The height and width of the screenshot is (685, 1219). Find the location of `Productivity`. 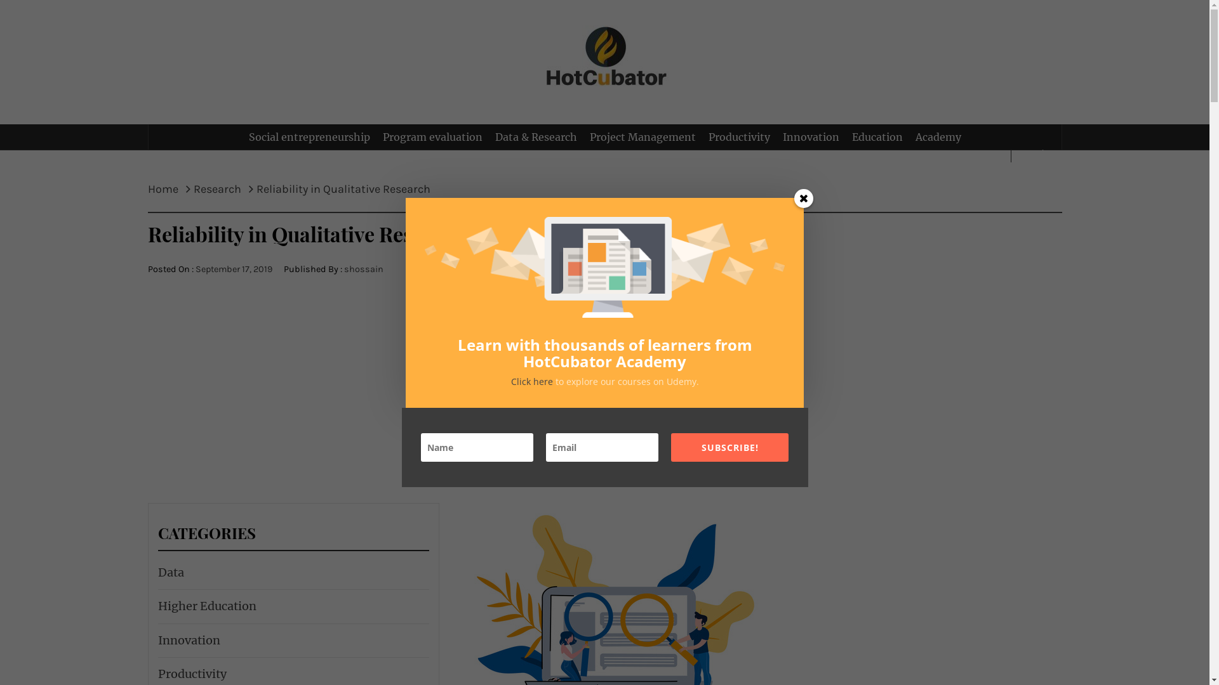

Productivity is located at coordinates (190, 674).